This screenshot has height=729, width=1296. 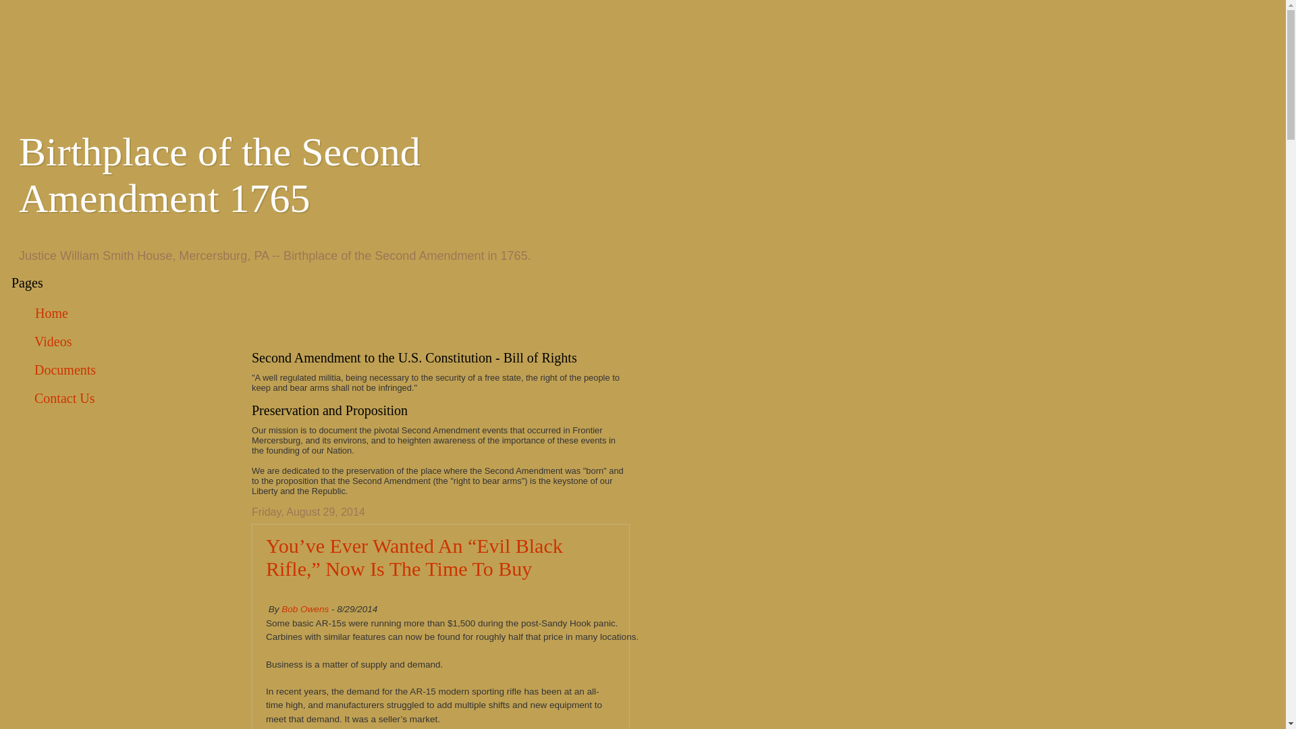 What do you see at coordinates (65, 370) in the screenshot?
I see `Documents` at bounding box center [65, 370].